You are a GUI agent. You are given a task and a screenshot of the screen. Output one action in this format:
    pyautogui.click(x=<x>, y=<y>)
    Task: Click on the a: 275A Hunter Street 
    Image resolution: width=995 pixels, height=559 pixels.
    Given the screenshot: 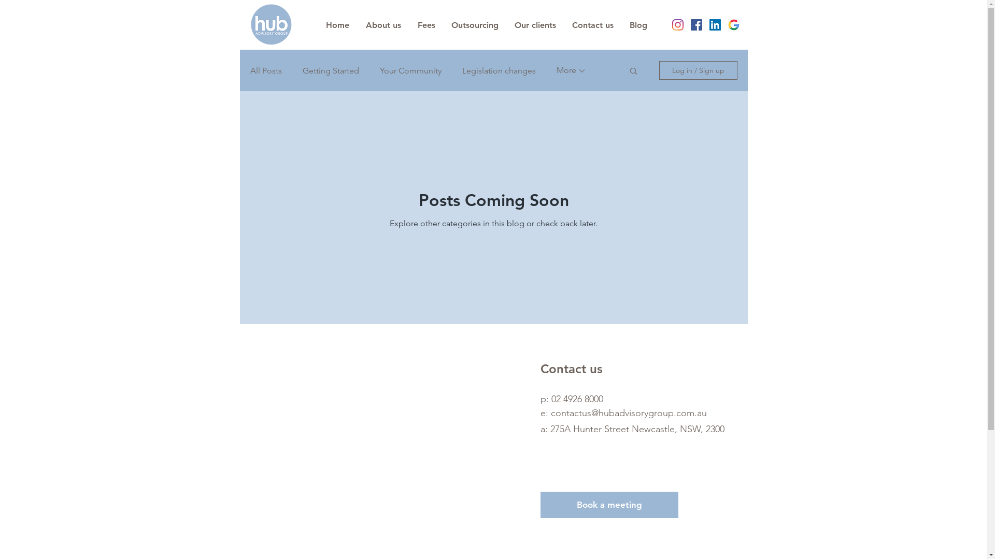 What is the action you would take?
    pyautogui.click(x=586, y=429)
    